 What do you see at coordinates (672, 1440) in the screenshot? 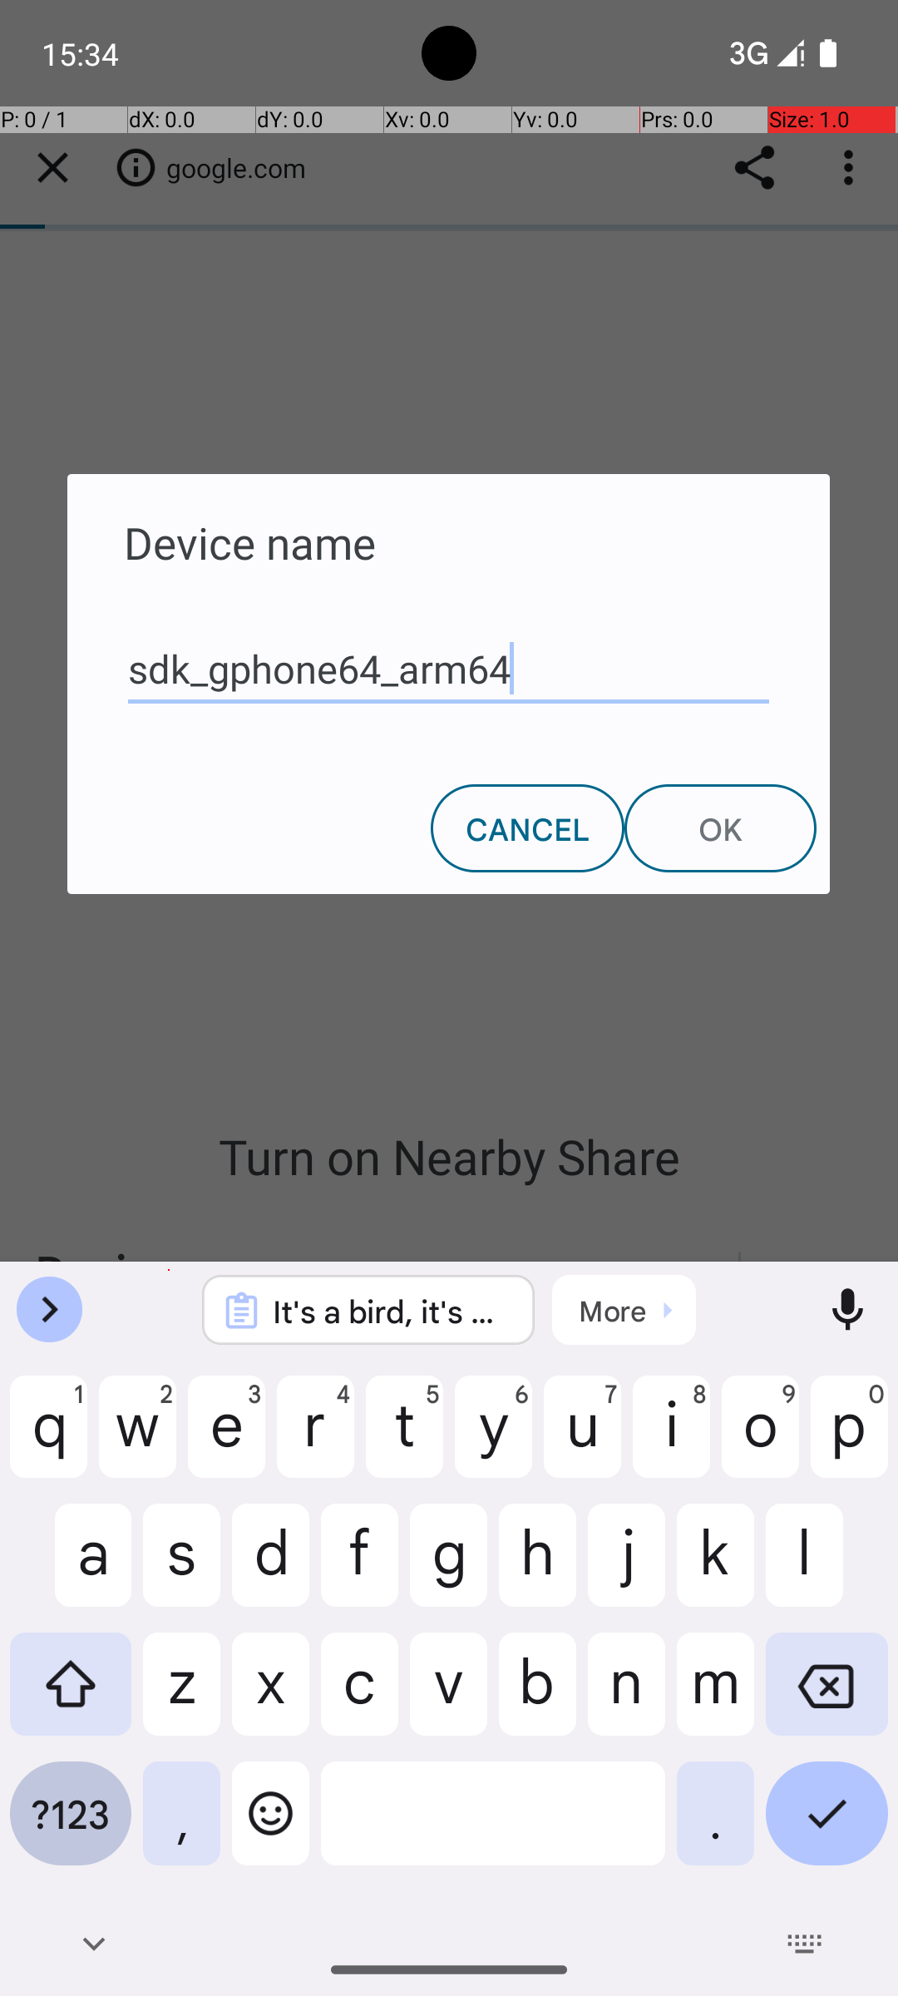
I see `i` at bounding box center [672, 1440].